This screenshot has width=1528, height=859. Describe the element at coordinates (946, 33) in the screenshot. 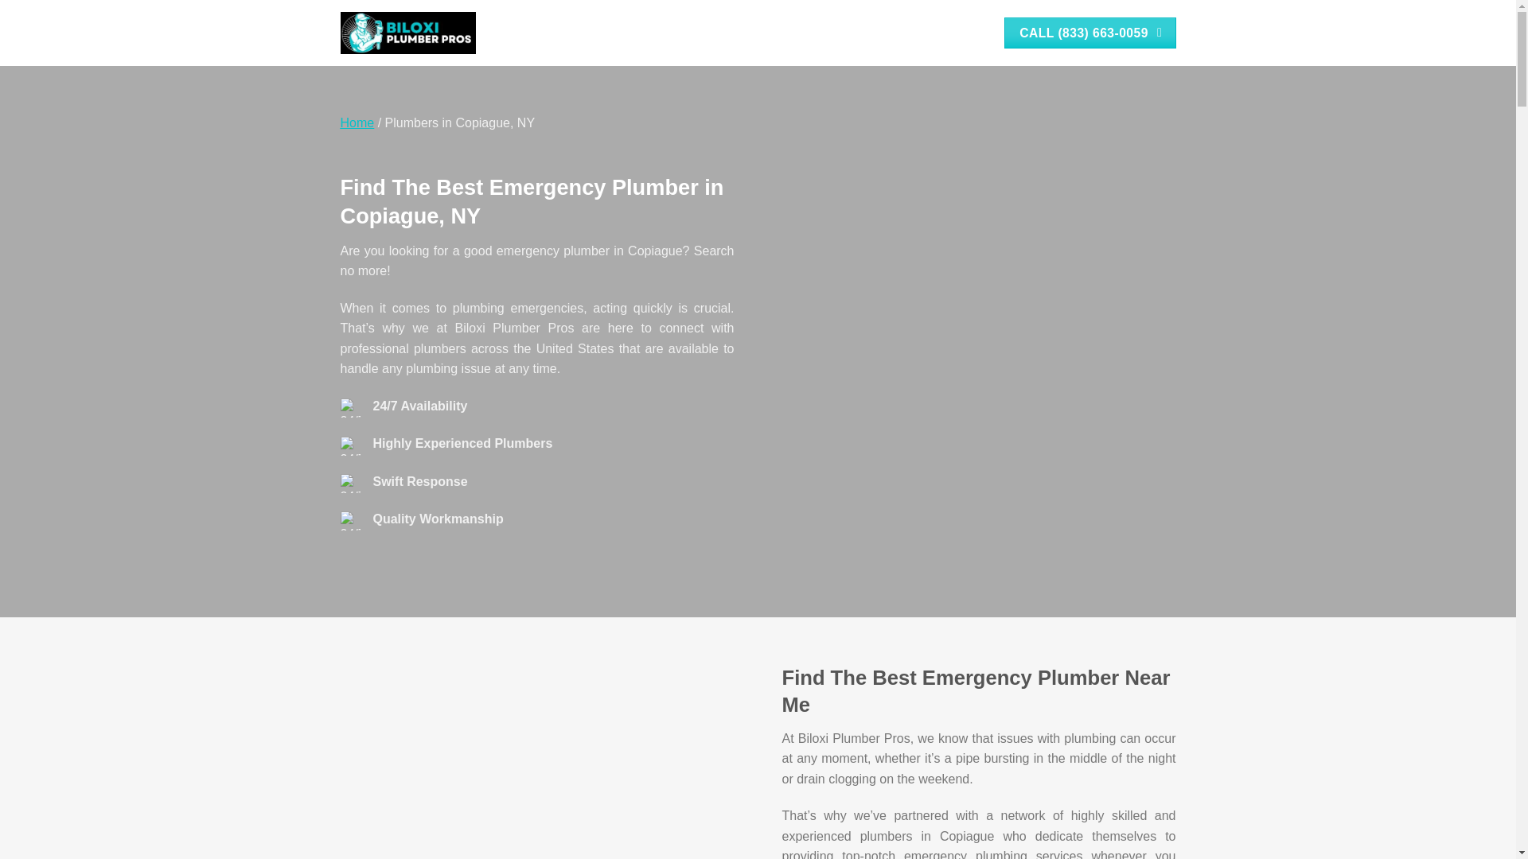

I see `CONTACT US` at that location.